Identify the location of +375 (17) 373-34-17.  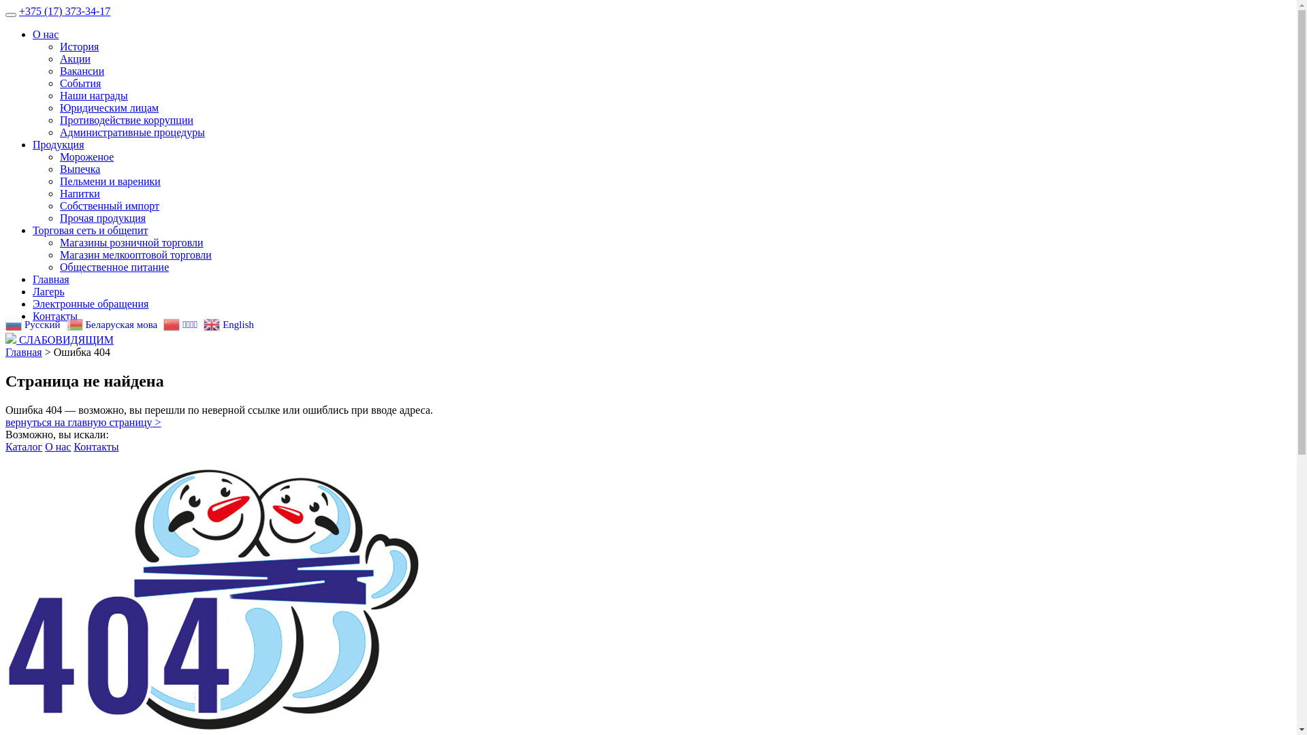
(65, 11).